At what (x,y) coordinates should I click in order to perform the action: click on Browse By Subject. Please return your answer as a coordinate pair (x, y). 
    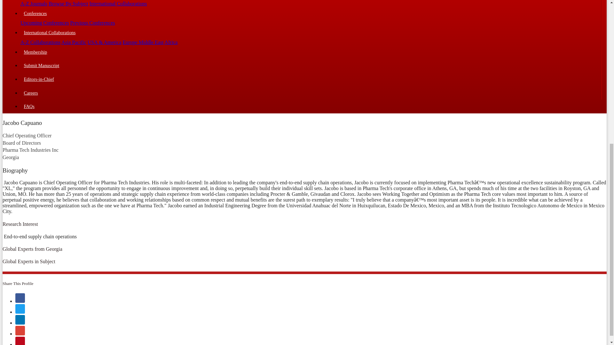
    Looking at the image, I should click on (68, 4).